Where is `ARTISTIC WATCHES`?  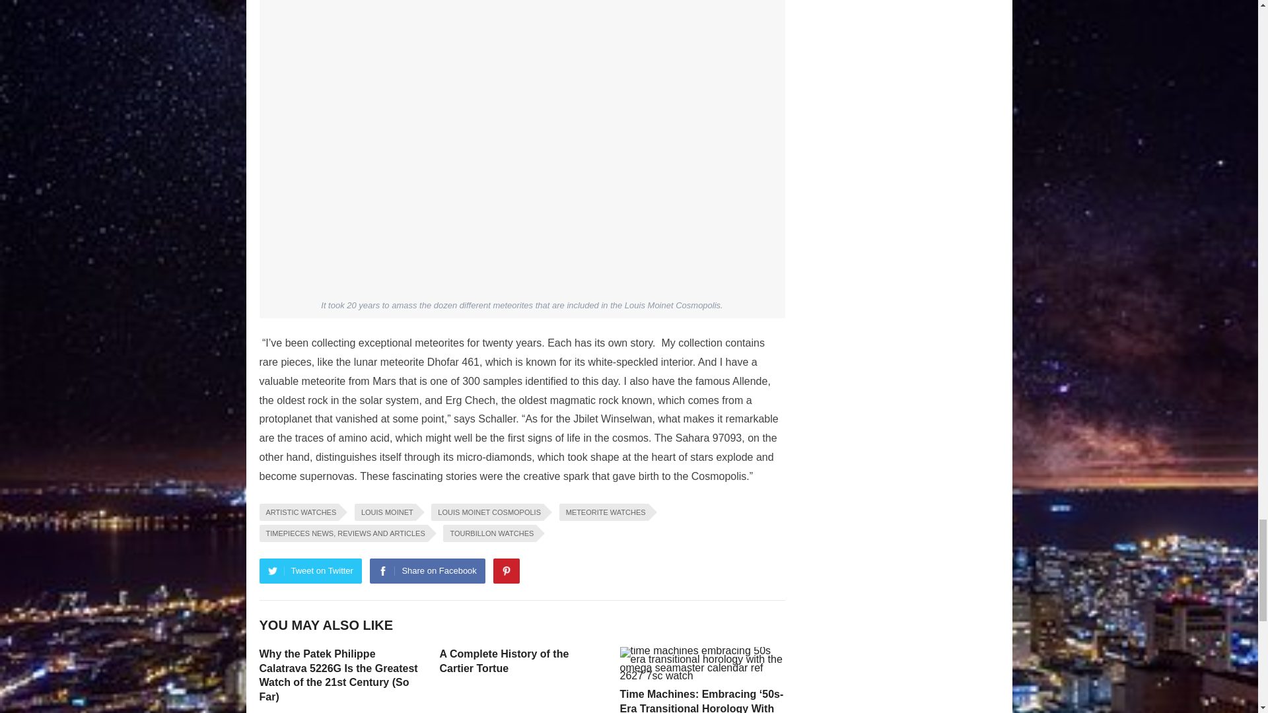 ARTISTIC WATCHES is located at coordinates (299, 512).